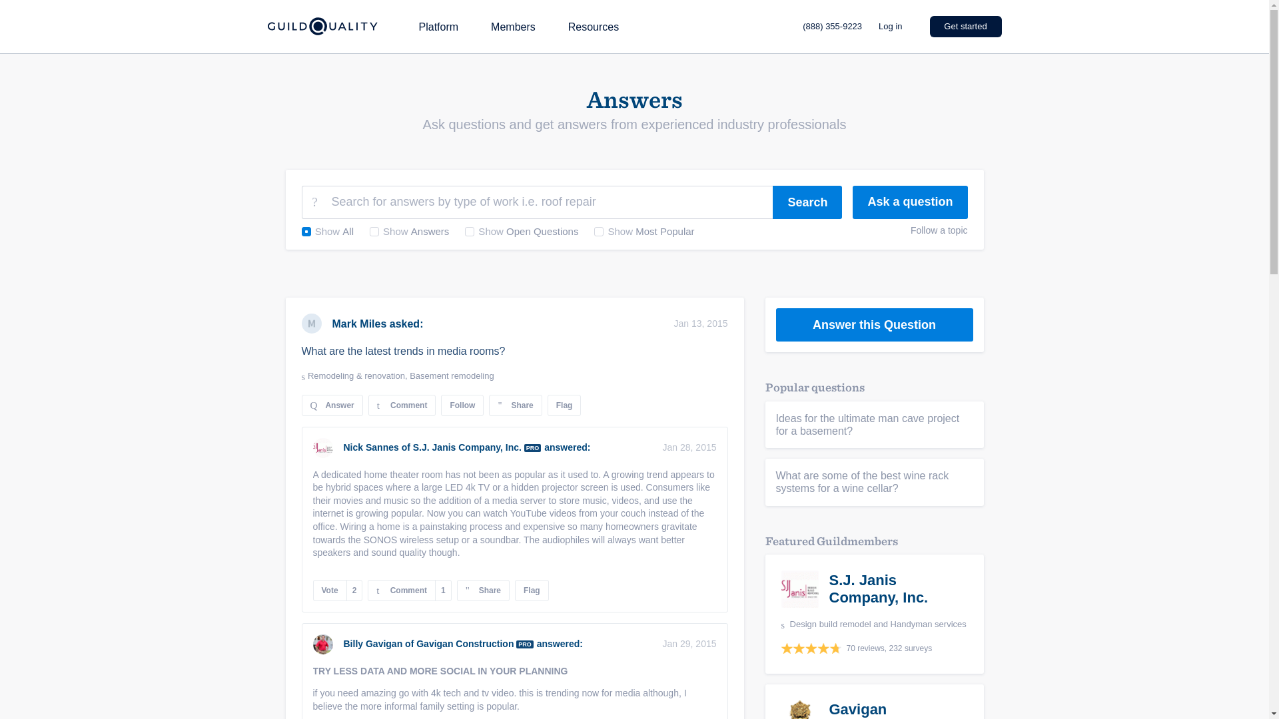 The width and height of the screenshot is (1279, 719). What do you see at coordinates (452, 375) in the screenshot?
I see `Answer` at bounding box center [452, 375].